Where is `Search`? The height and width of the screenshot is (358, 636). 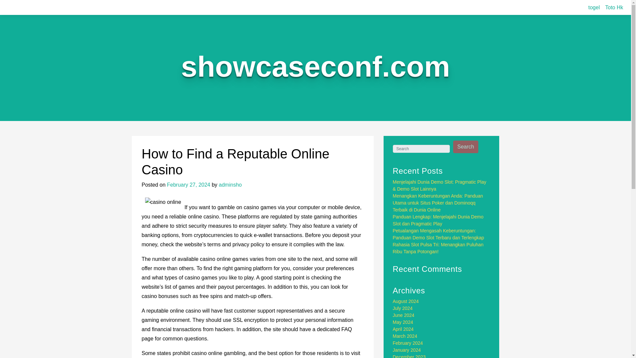 Search is located at coordinates (466, 147).